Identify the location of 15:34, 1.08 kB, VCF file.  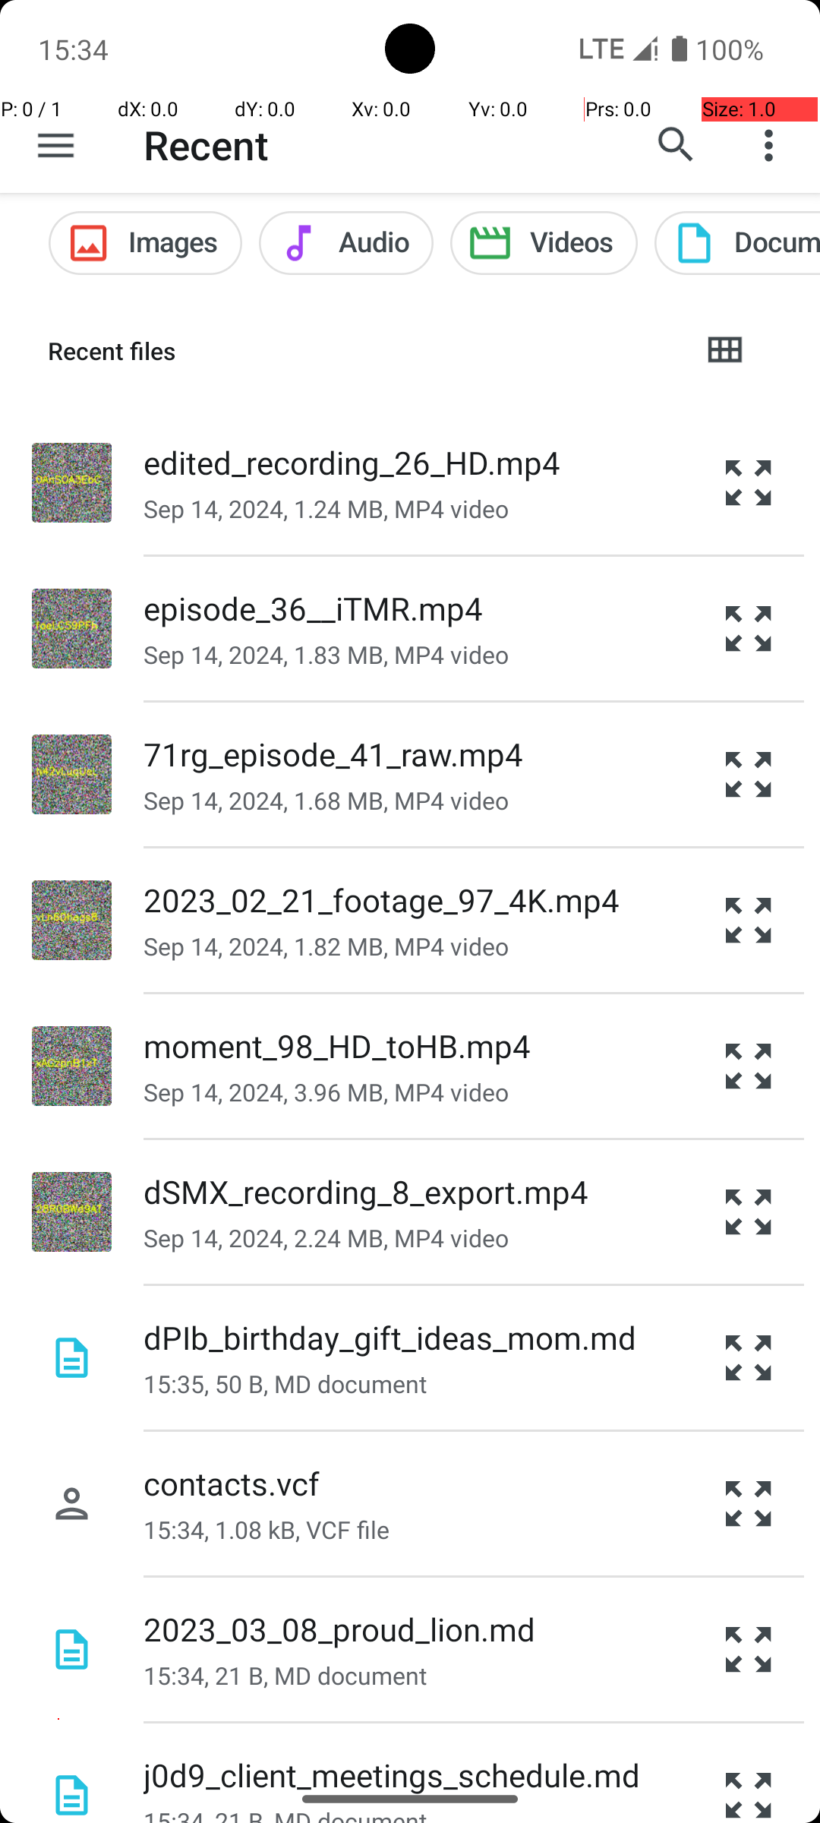
(266, 1530).